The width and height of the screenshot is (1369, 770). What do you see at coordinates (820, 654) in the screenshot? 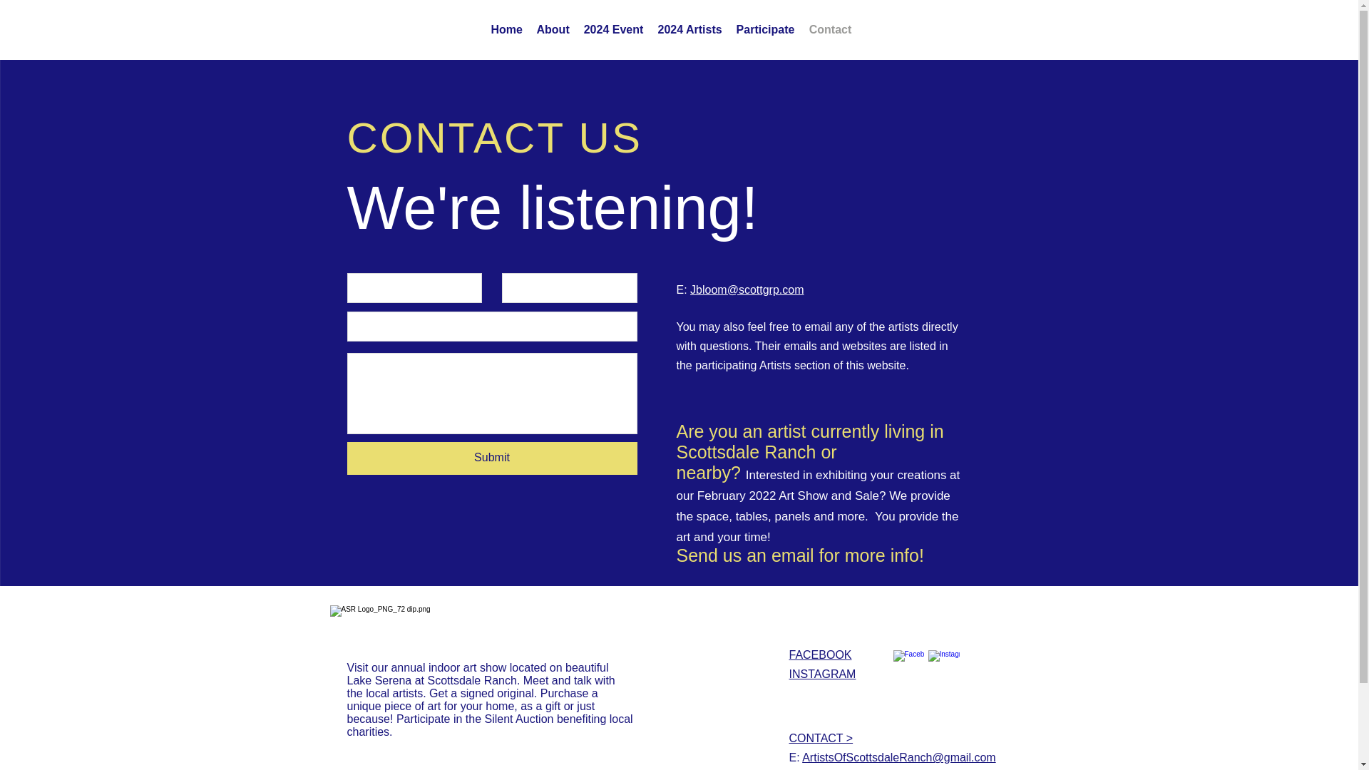
I see `FACEBOOK` at bounding box center [820, 654].